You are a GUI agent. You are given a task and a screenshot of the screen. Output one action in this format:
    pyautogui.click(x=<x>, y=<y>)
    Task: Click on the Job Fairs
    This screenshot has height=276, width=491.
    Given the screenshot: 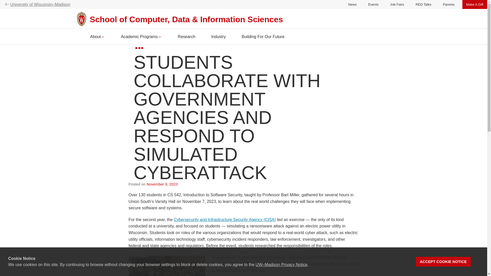 What is the action you would take?
    pyautogui.click(x=397, y=4)
    